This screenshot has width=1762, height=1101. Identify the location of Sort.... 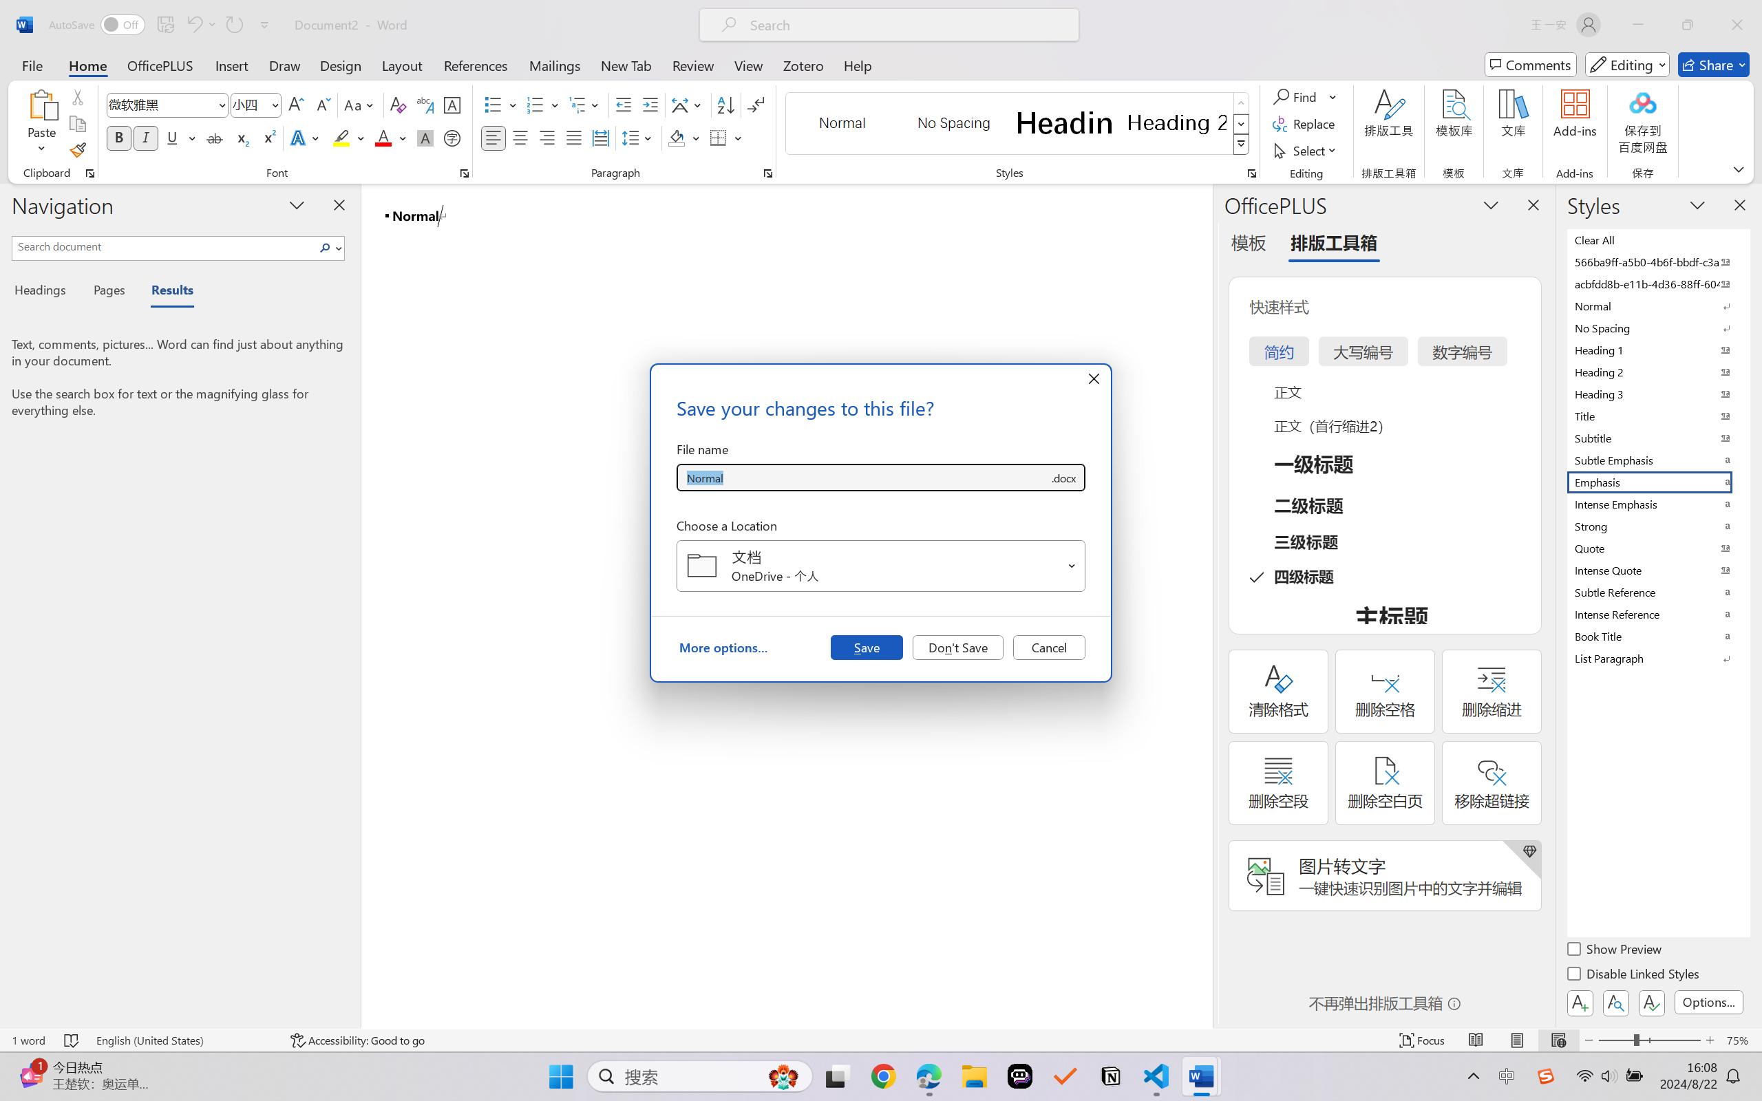
(725, 105).